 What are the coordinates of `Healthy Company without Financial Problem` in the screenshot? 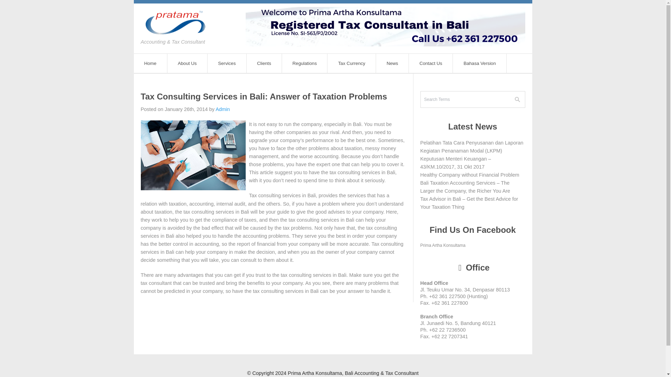 It's located at (469, 175).